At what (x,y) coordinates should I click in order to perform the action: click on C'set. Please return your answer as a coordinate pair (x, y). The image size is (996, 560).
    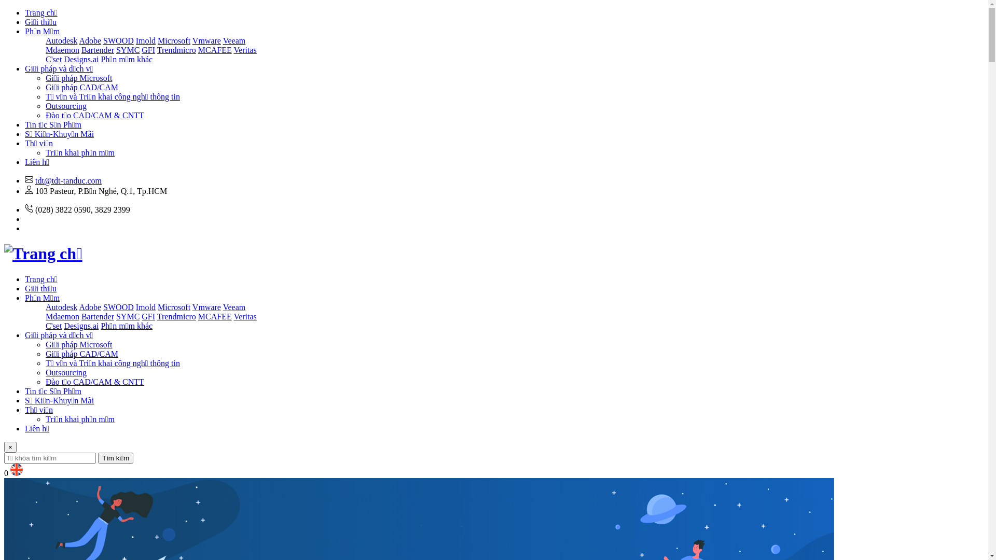
    Looking at the image, I should click on (54, 326).